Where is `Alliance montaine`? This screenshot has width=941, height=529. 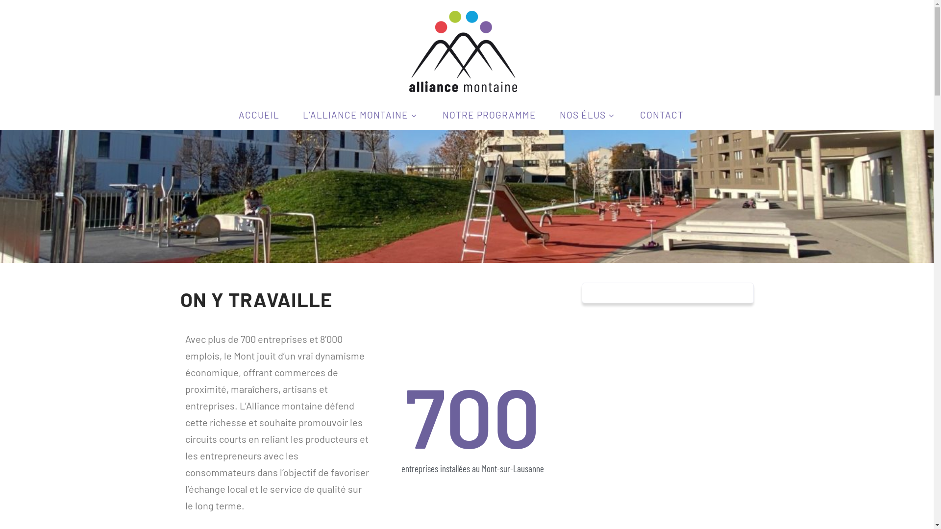 Alliance montaine is located at coordinates (463, 92).